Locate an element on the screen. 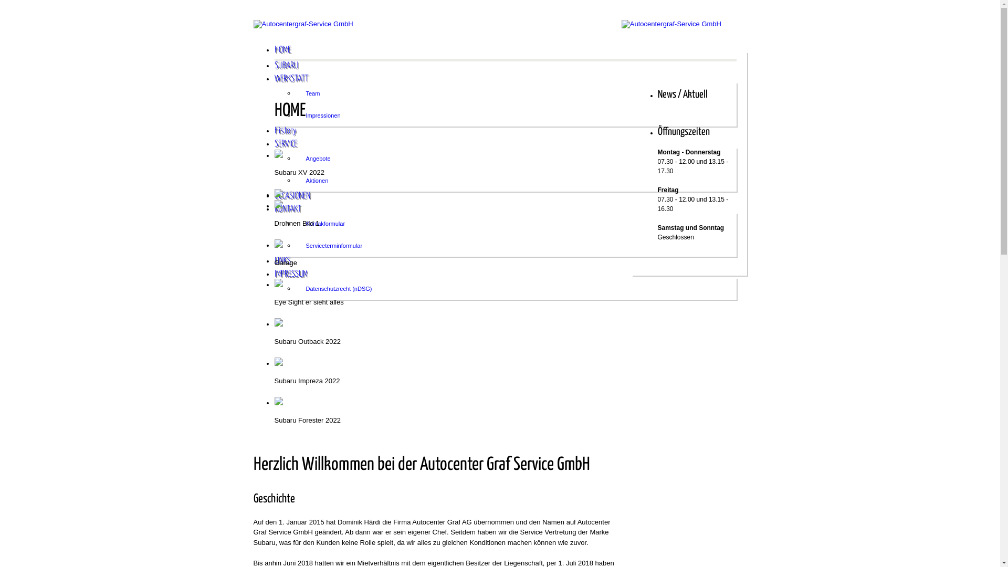  IMPRESSUM is located at coordinates (505, 276).